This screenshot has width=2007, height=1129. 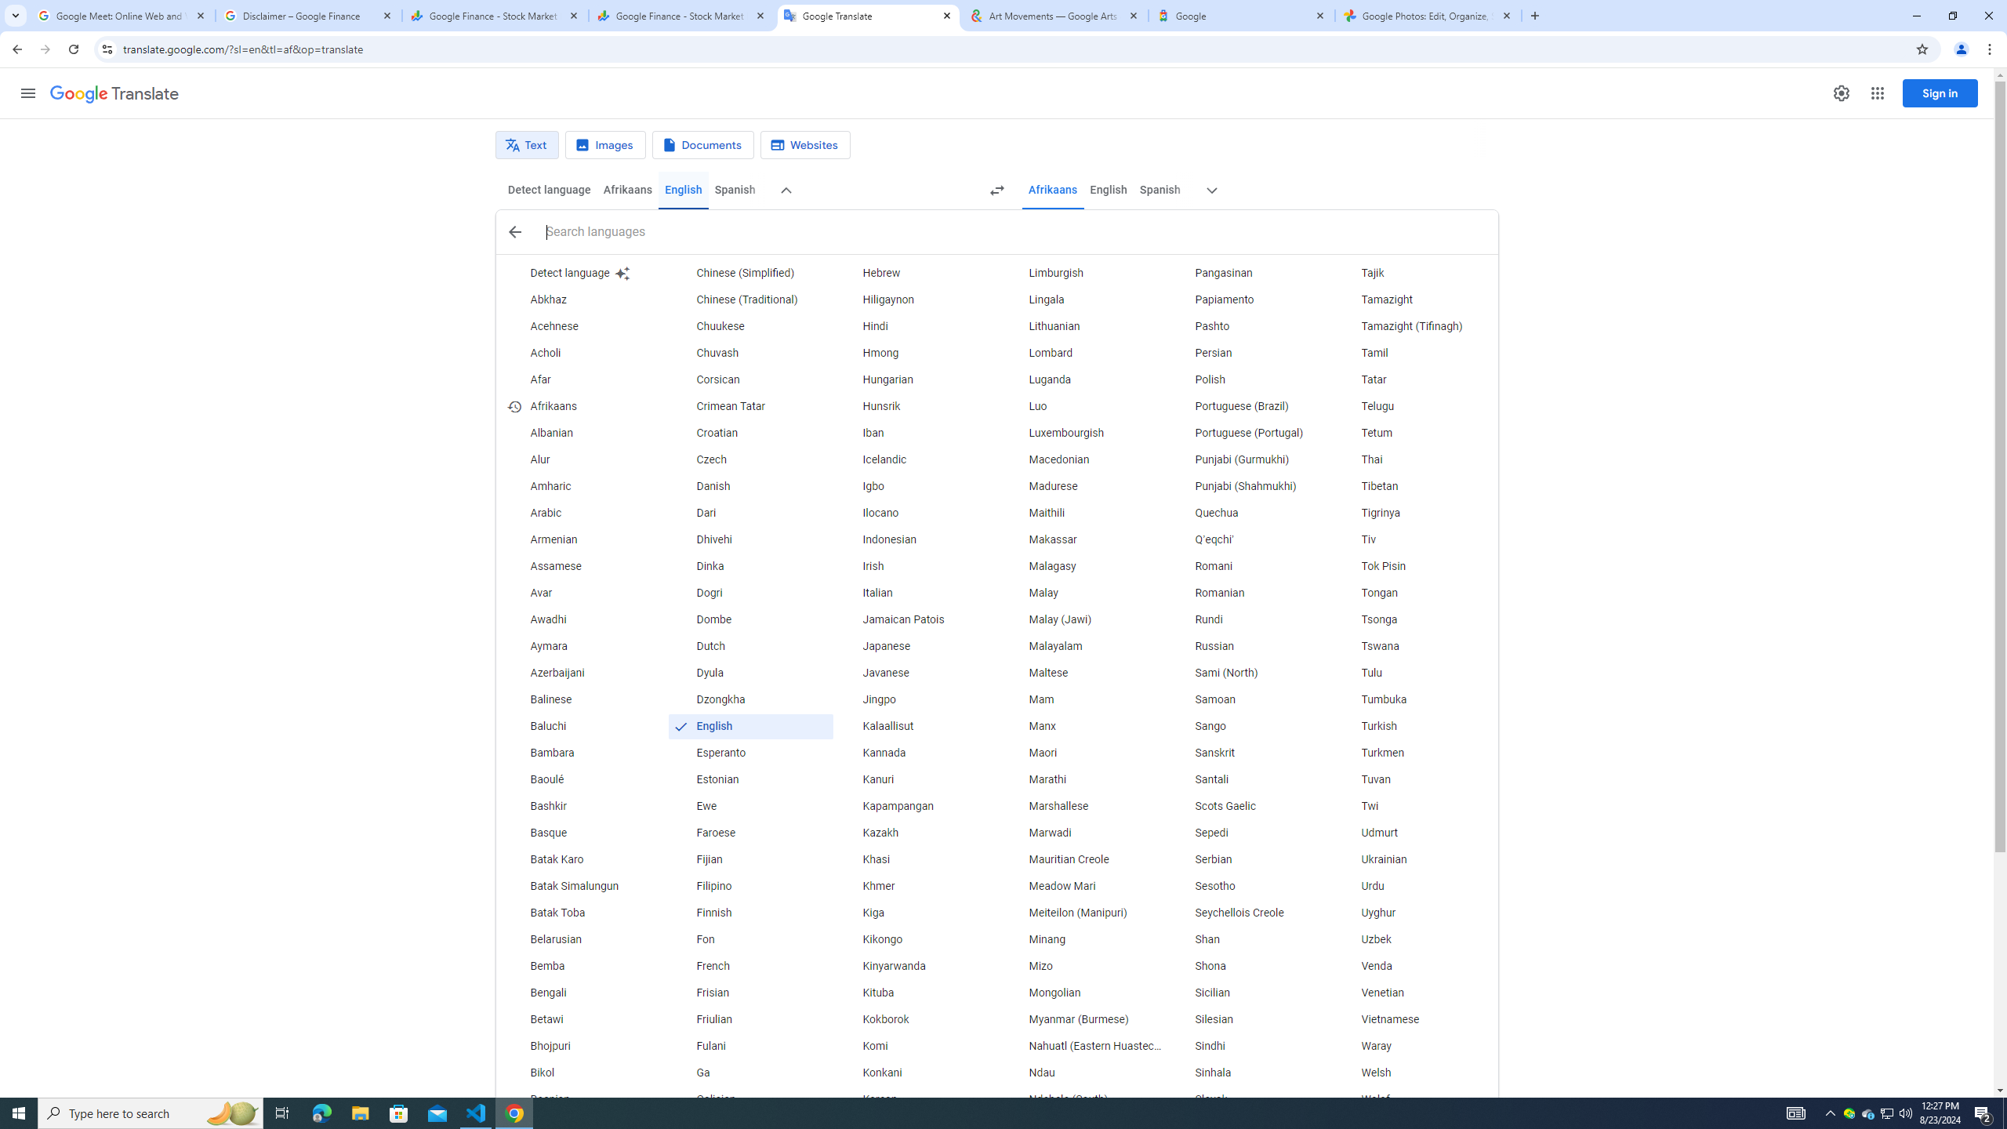 I want to click on Tswana, so click(x=1414, y=646).